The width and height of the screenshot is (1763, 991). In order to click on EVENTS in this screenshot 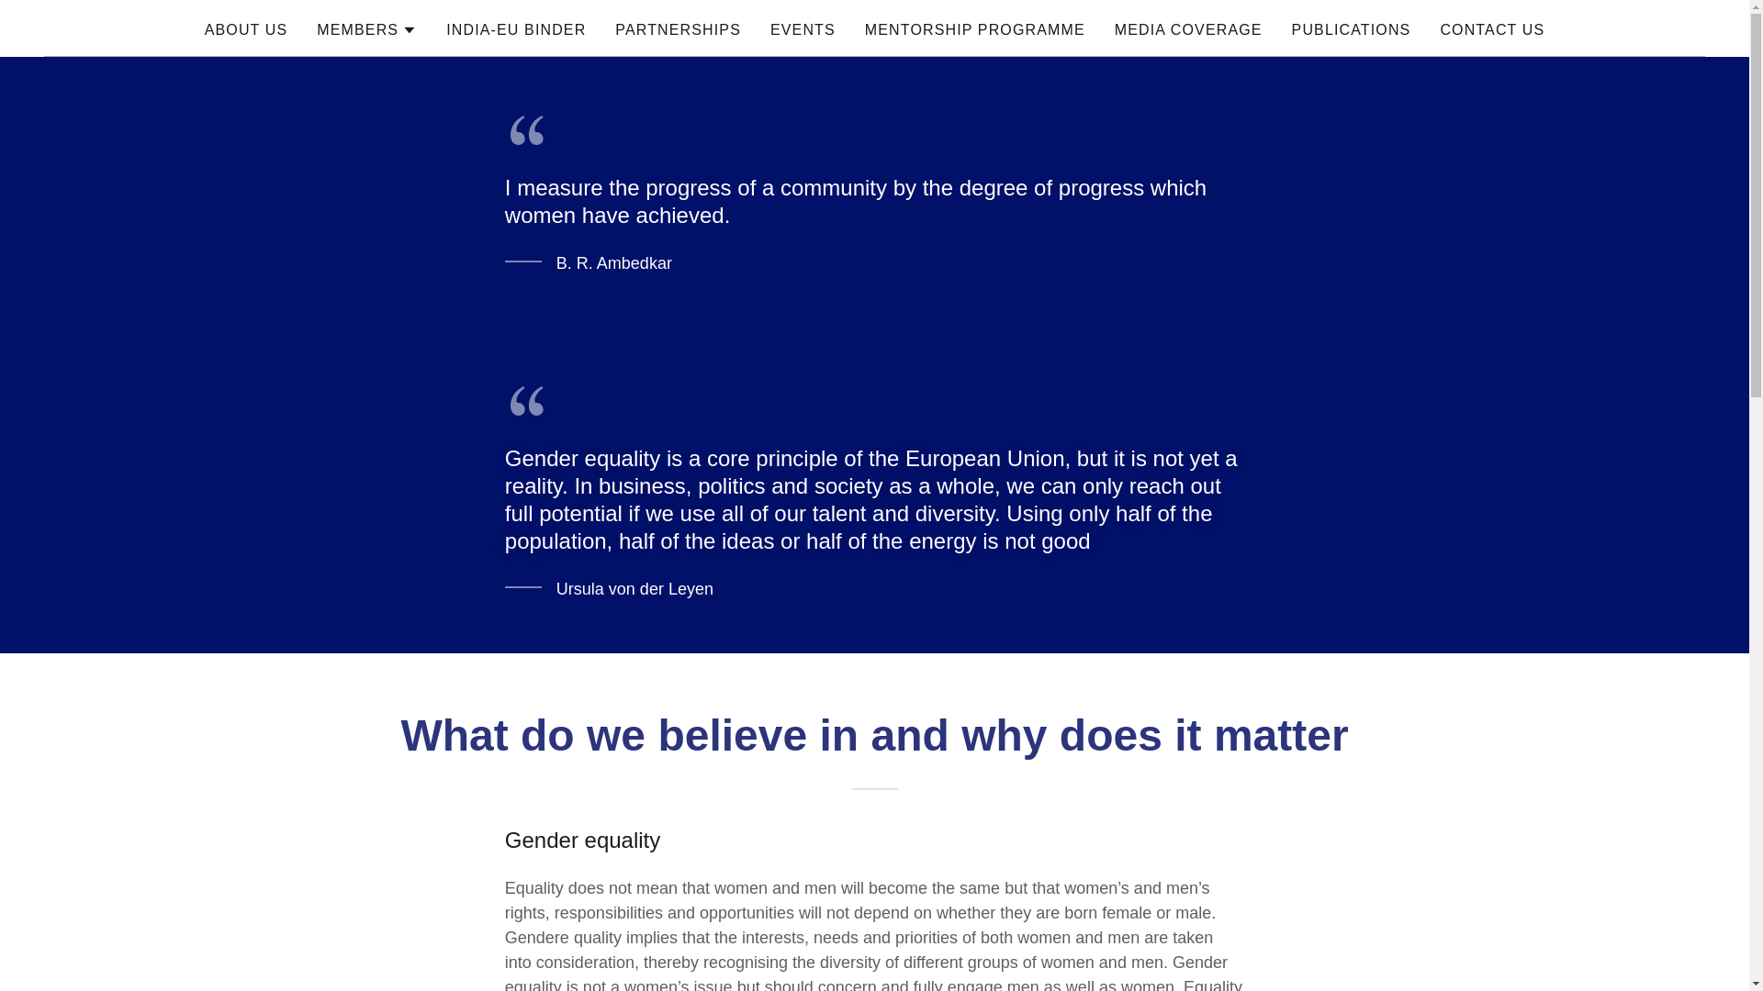, I will do `click(803, 29)`.